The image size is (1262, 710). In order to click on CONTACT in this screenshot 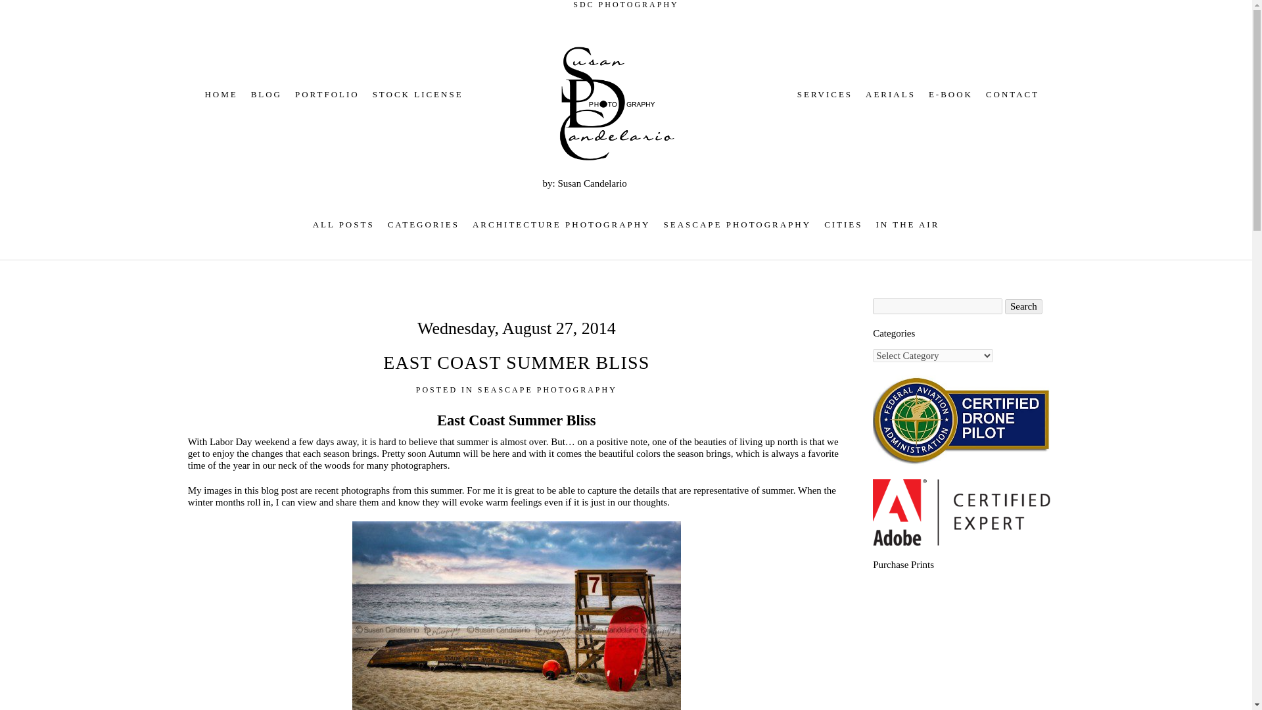, I will do `click(1012, 95)`.